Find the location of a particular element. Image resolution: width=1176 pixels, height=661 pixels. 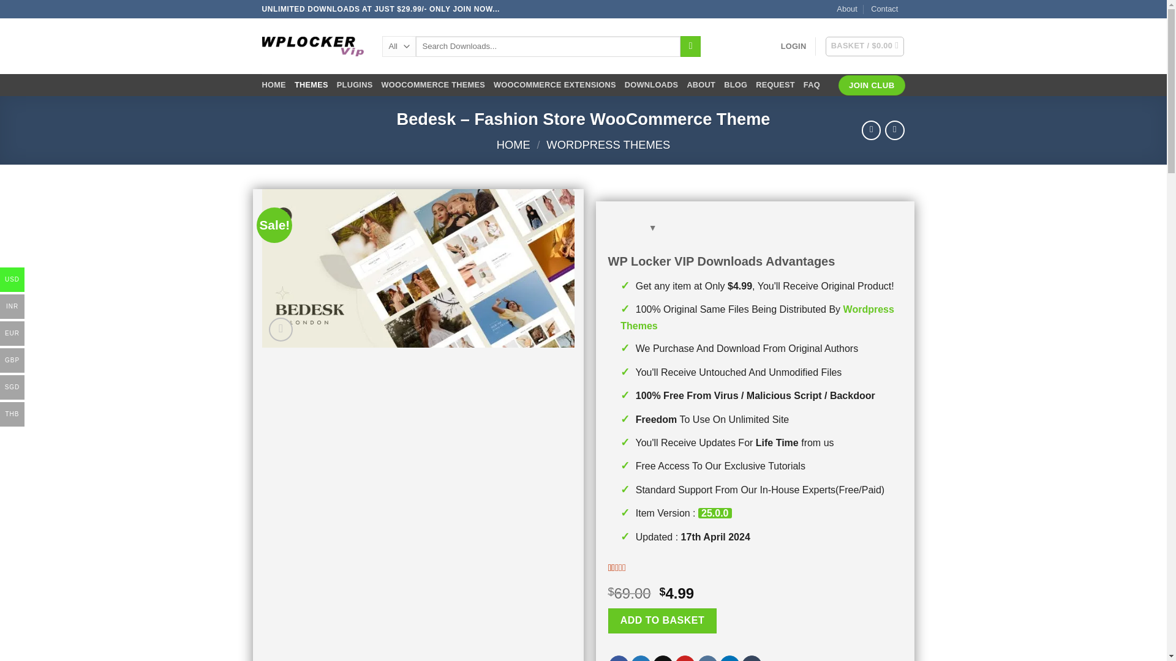

About is located at coordinates (846, 9).